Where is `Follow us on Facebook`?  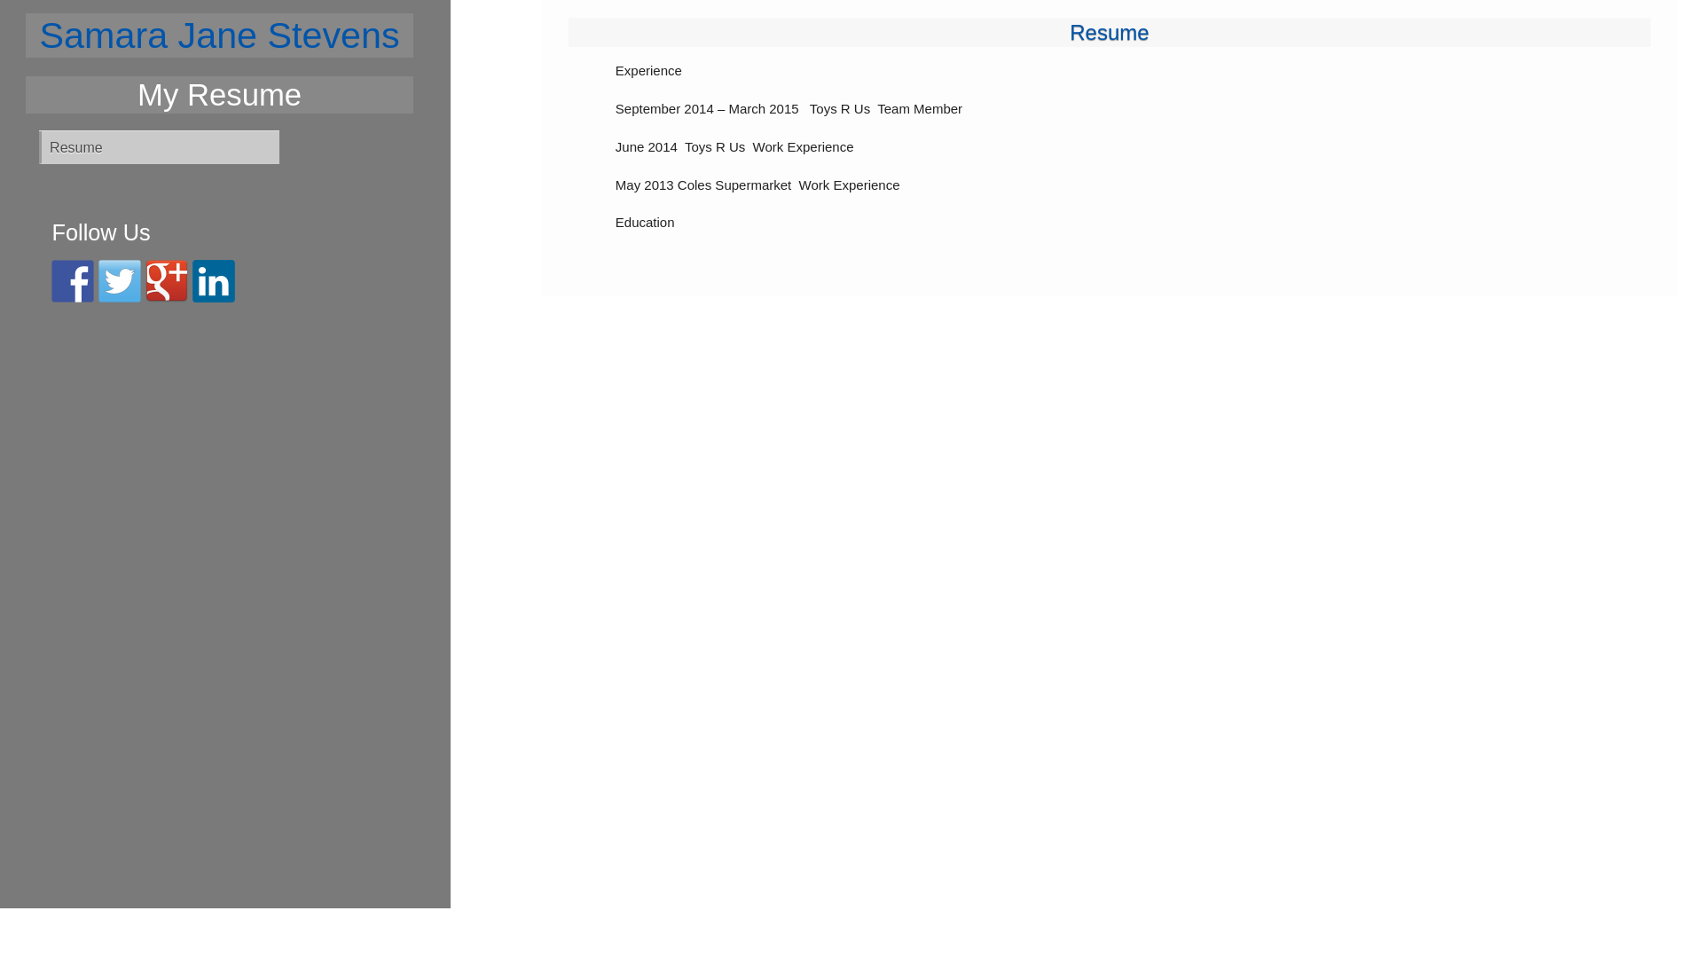 Follow us on Facebook is located at coordinates (73, 281).